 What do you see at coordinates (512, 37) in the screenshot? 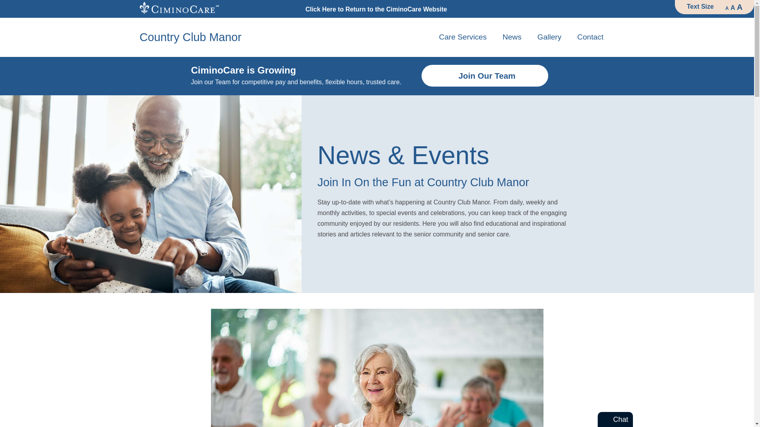
I see `News` at bounding box center [512, 37].